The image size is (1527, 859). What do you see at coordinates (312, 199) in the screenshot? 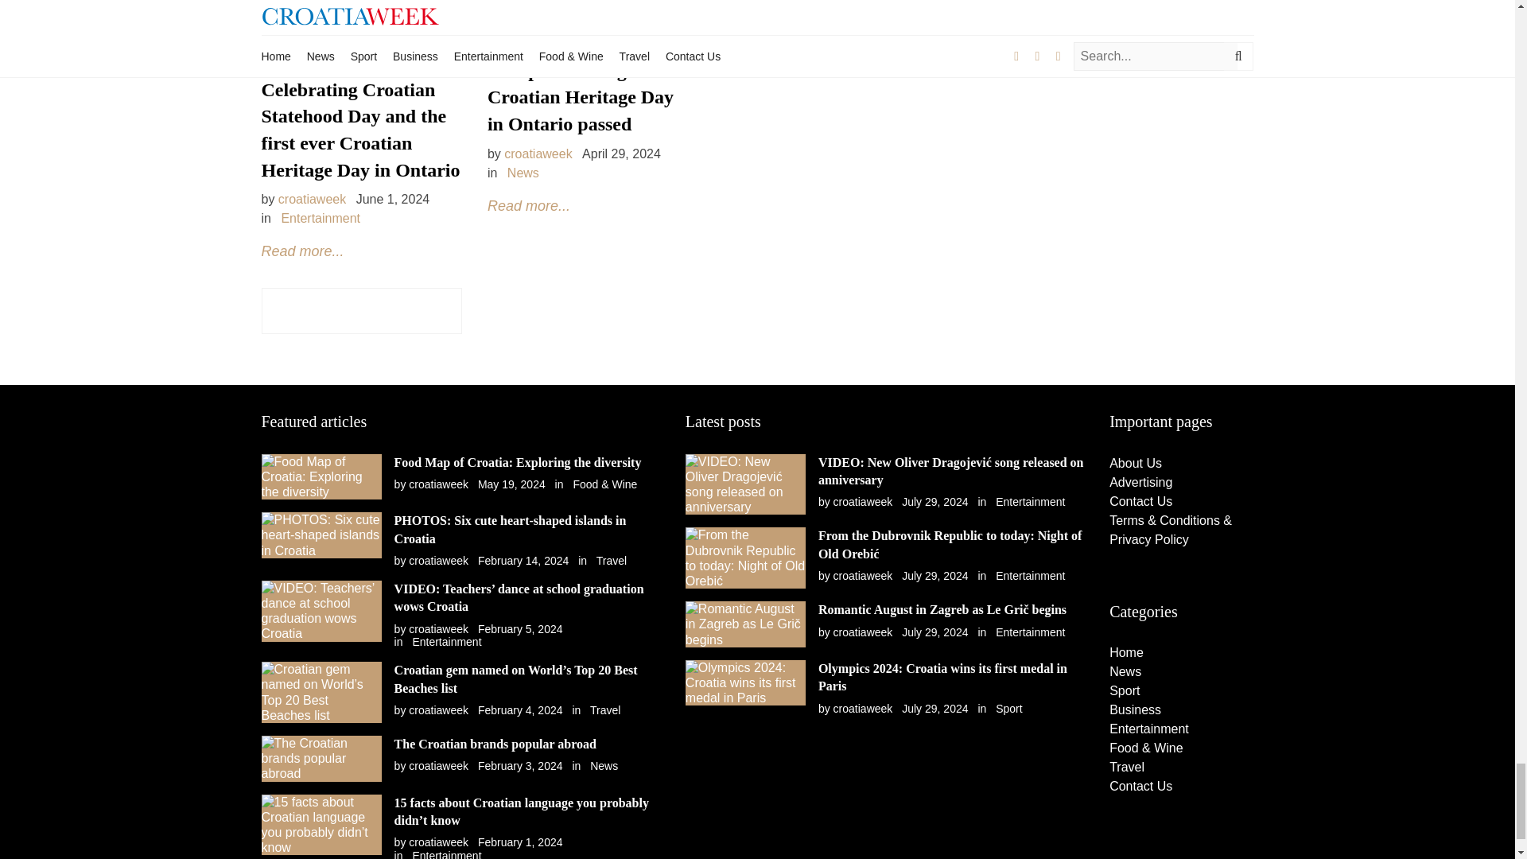
I see `croatiaweek` at bounding box center [312, 199].